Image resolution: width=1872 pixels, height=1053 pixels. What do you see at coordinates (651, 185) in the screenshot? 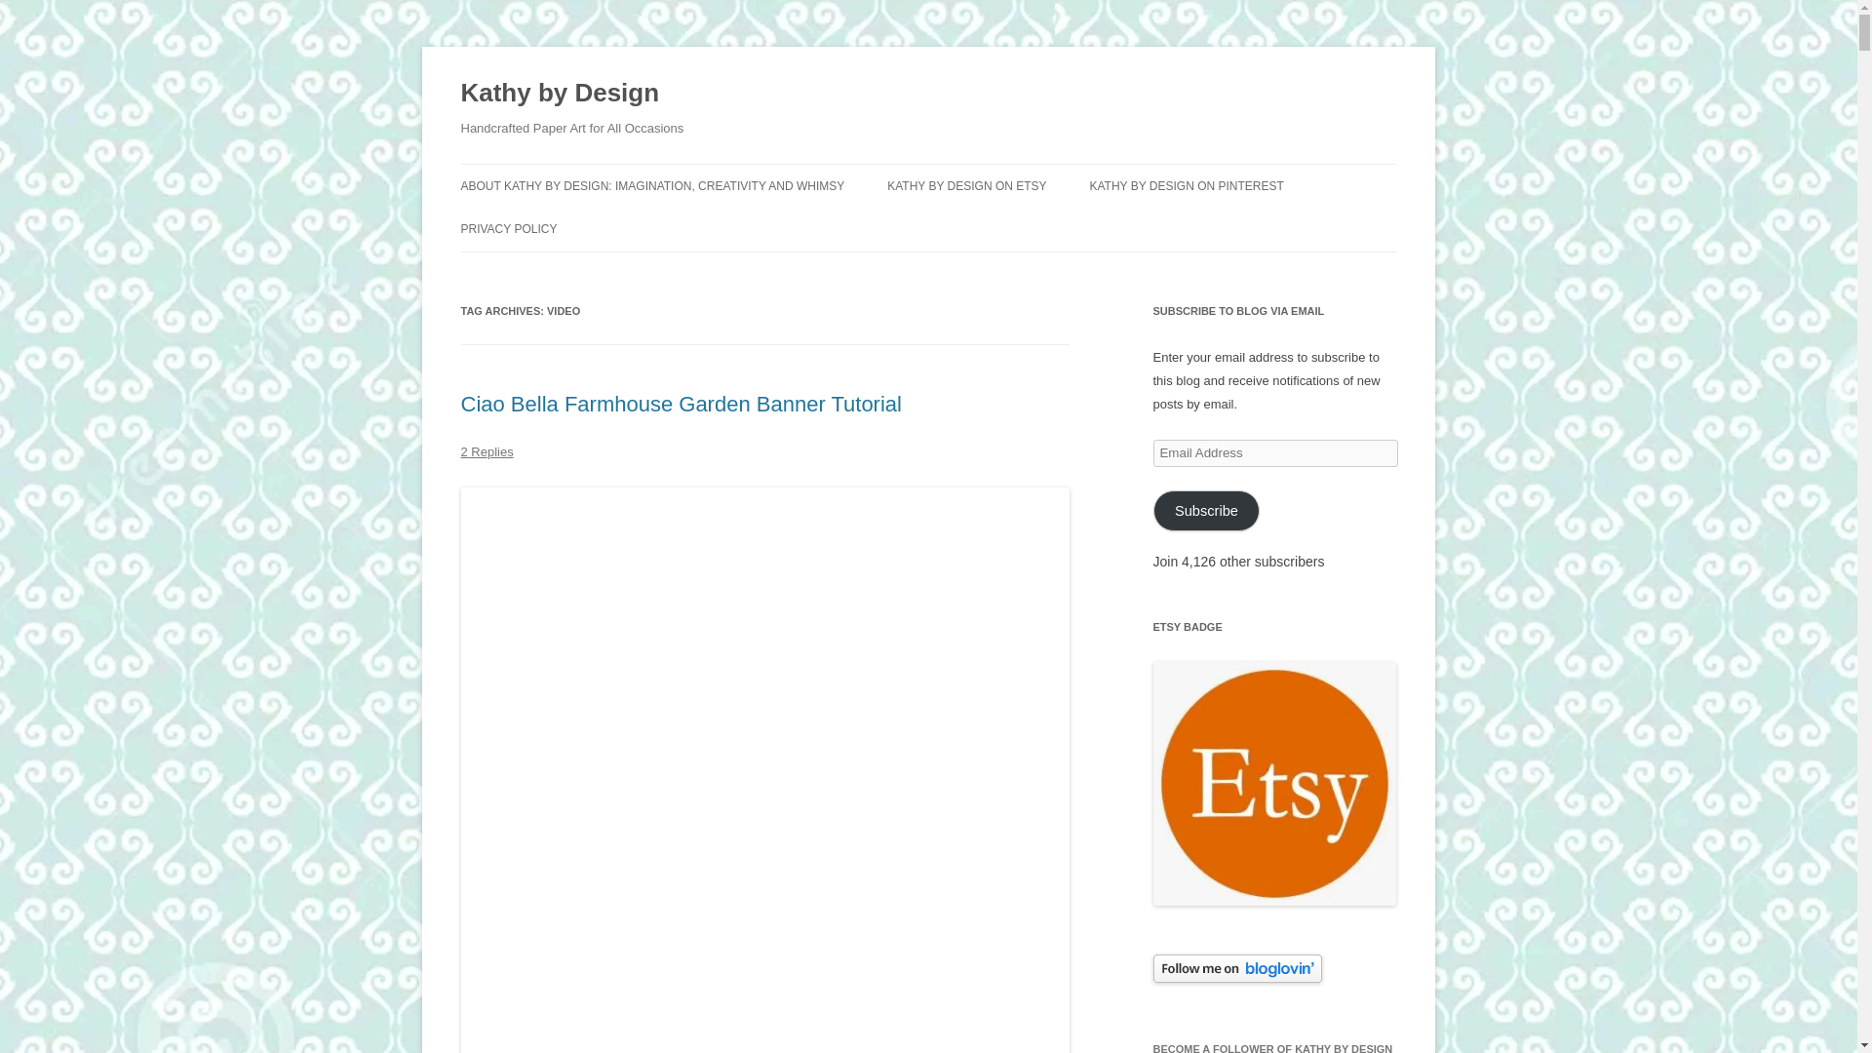
I see `ABOUT KATHY BY DESIGN: IMAGINATION, CREATIVITY AND WHIMSY` at bounding box center [651, 185].